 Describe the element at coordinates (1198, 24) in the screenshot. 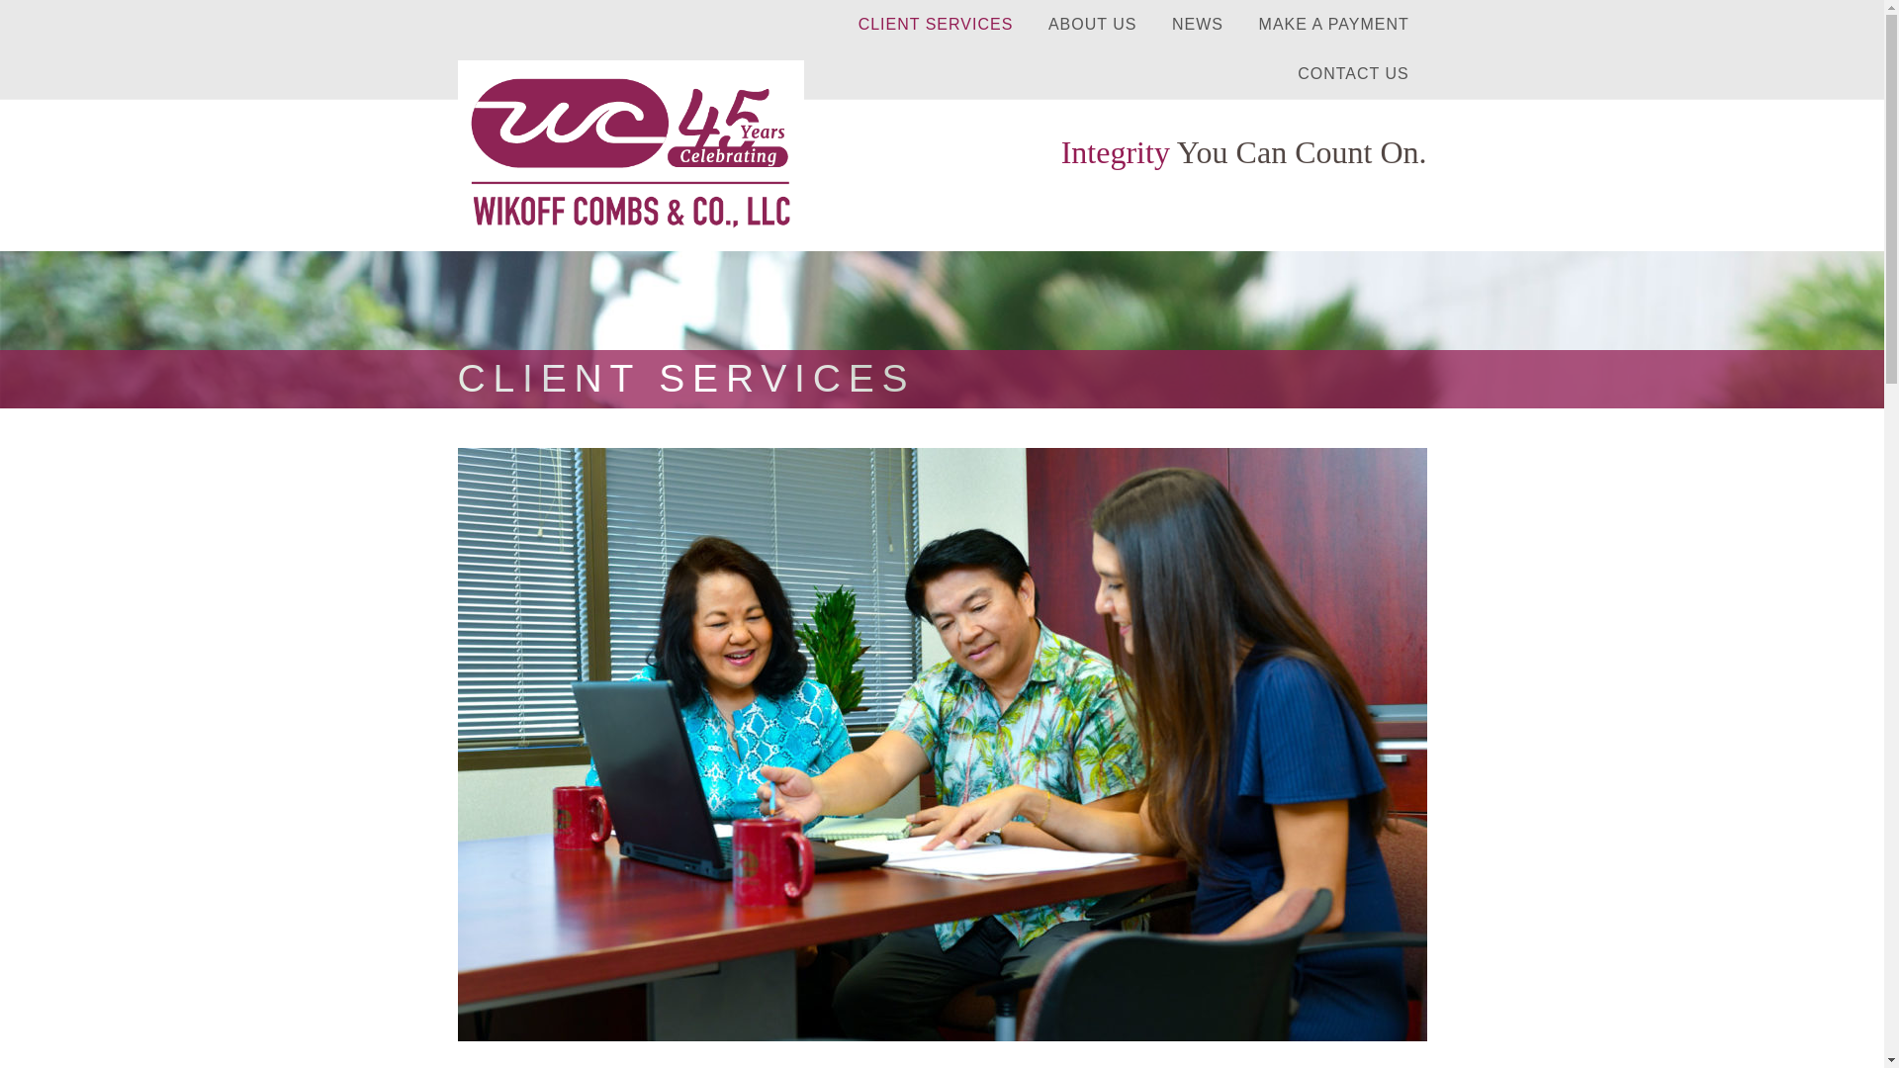

I see `NEWS` at that location.